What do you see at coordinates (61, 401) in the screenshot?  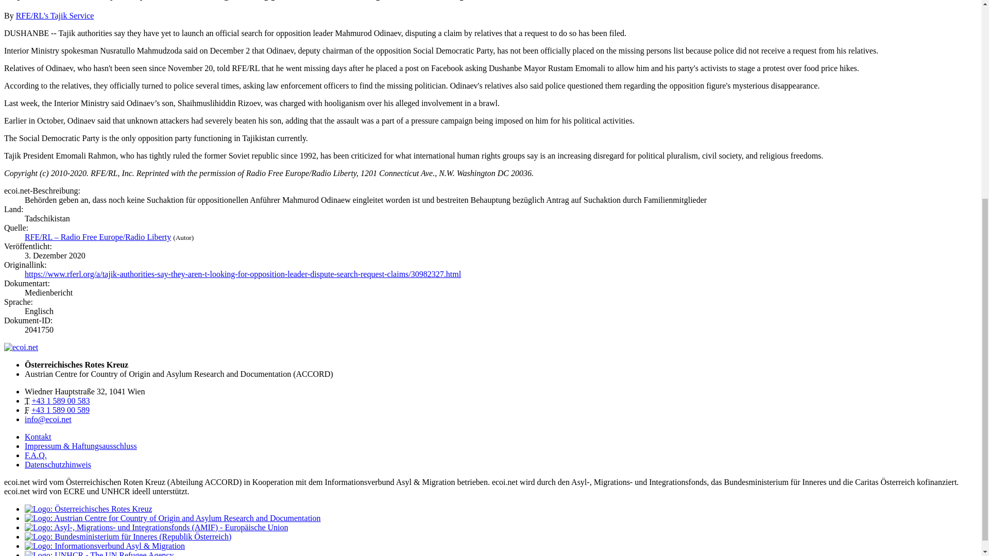 I see `Telefon` at bounding box center [61, 401].